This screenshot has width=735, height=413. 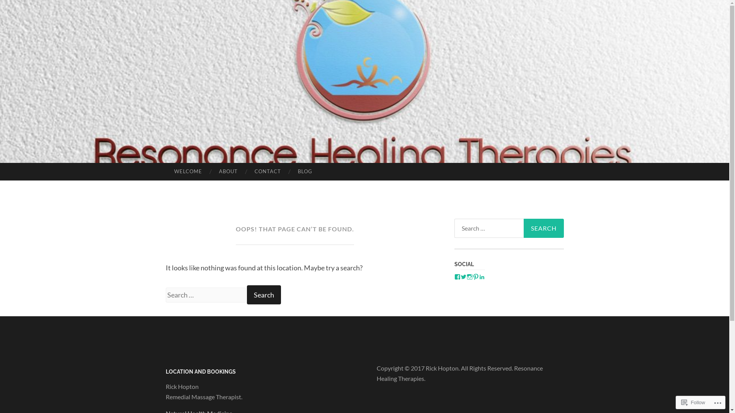 What do you see at coordinates (188, 172) in the screenshot?
I see `WELCOME` at bounding box center [188, 172].